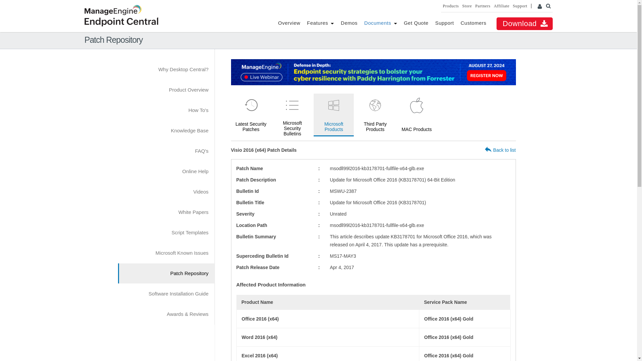  I want to click on Online Help, so click(166, 171).